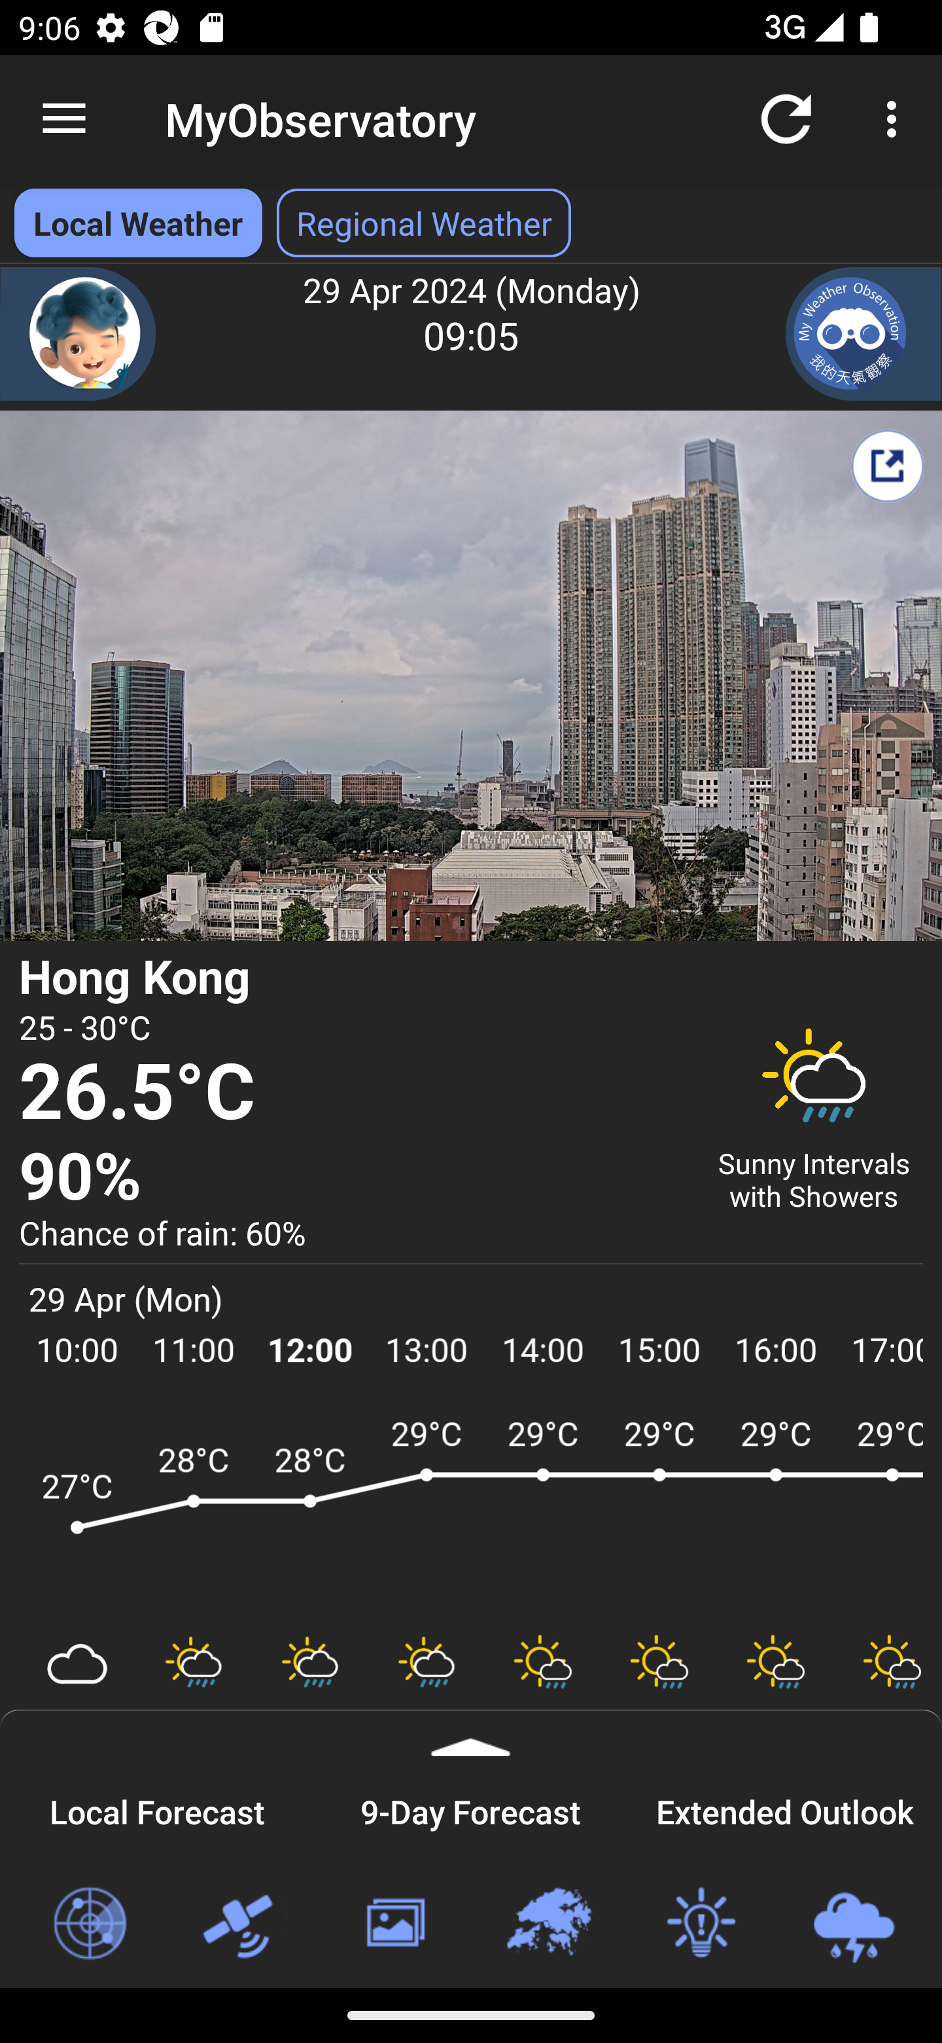 The image size is (942, 2043). What do you see at coordinates (786, 118) in the screenshot?
I see `Refresh` at bounding box center [786, 118].